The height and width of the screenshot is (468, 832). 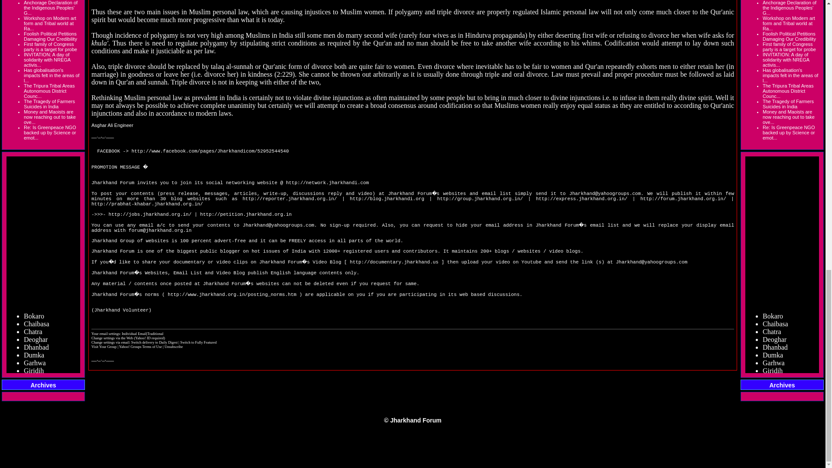 What do you see at coordinates (49, 133) in the screenshot?
I see `Re: Is Greenpeace NGO backed up by Science or emot...` at bounding box center [49, 133].